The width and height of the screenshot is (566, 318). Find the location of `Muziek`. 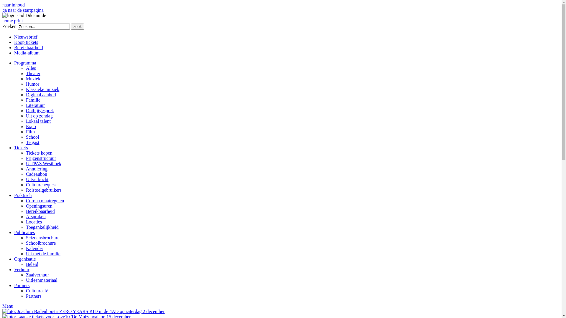

Muziek is located at coordinates (33, 79).